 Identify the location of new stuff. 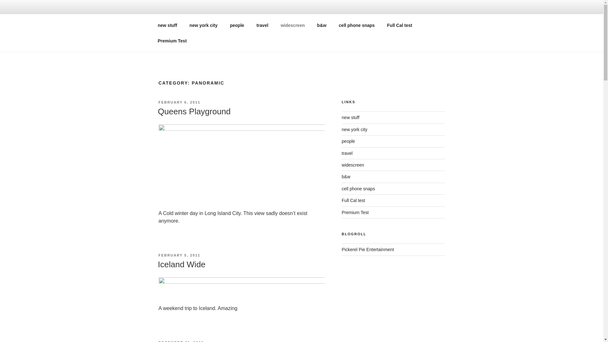
(167, 25).